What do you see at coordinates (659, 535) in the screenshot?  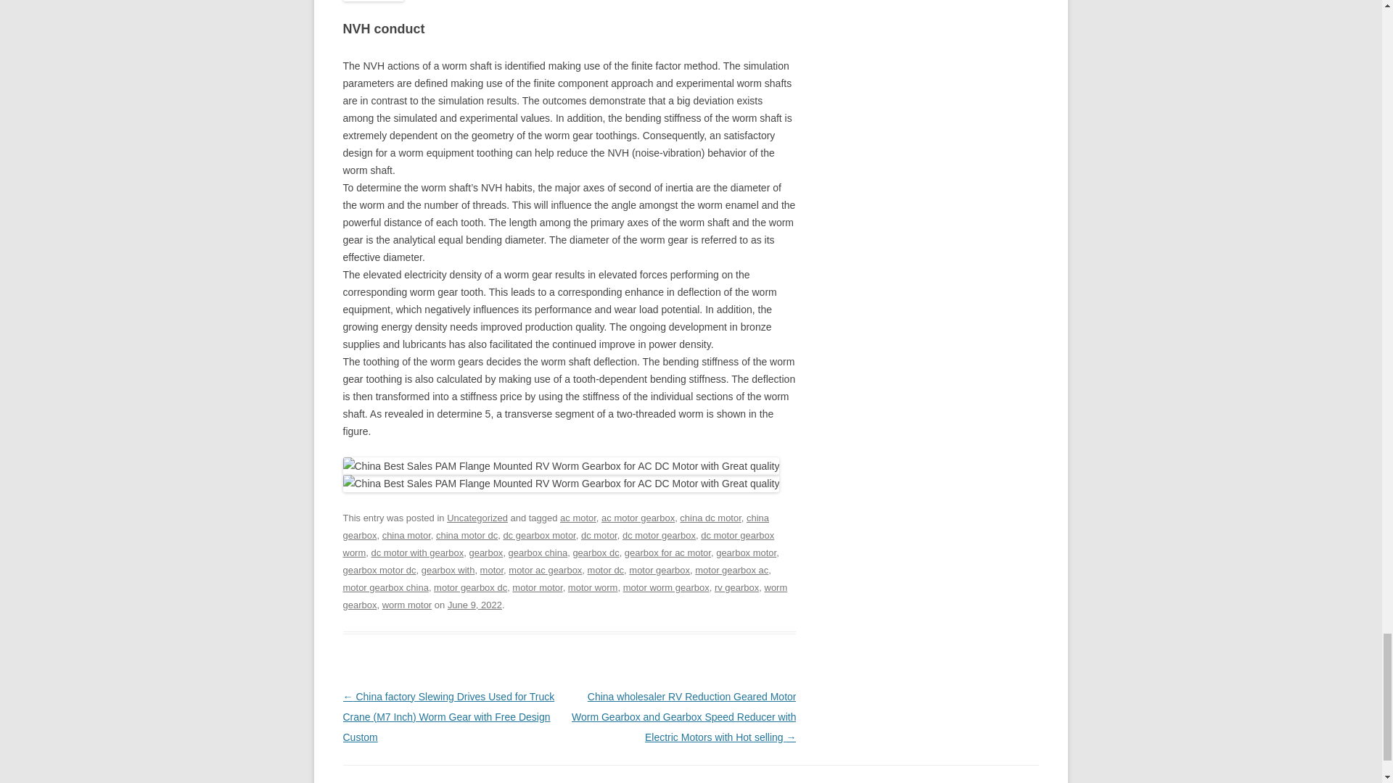 I see `dc motor gearbox` at bounding box center [659, 535].